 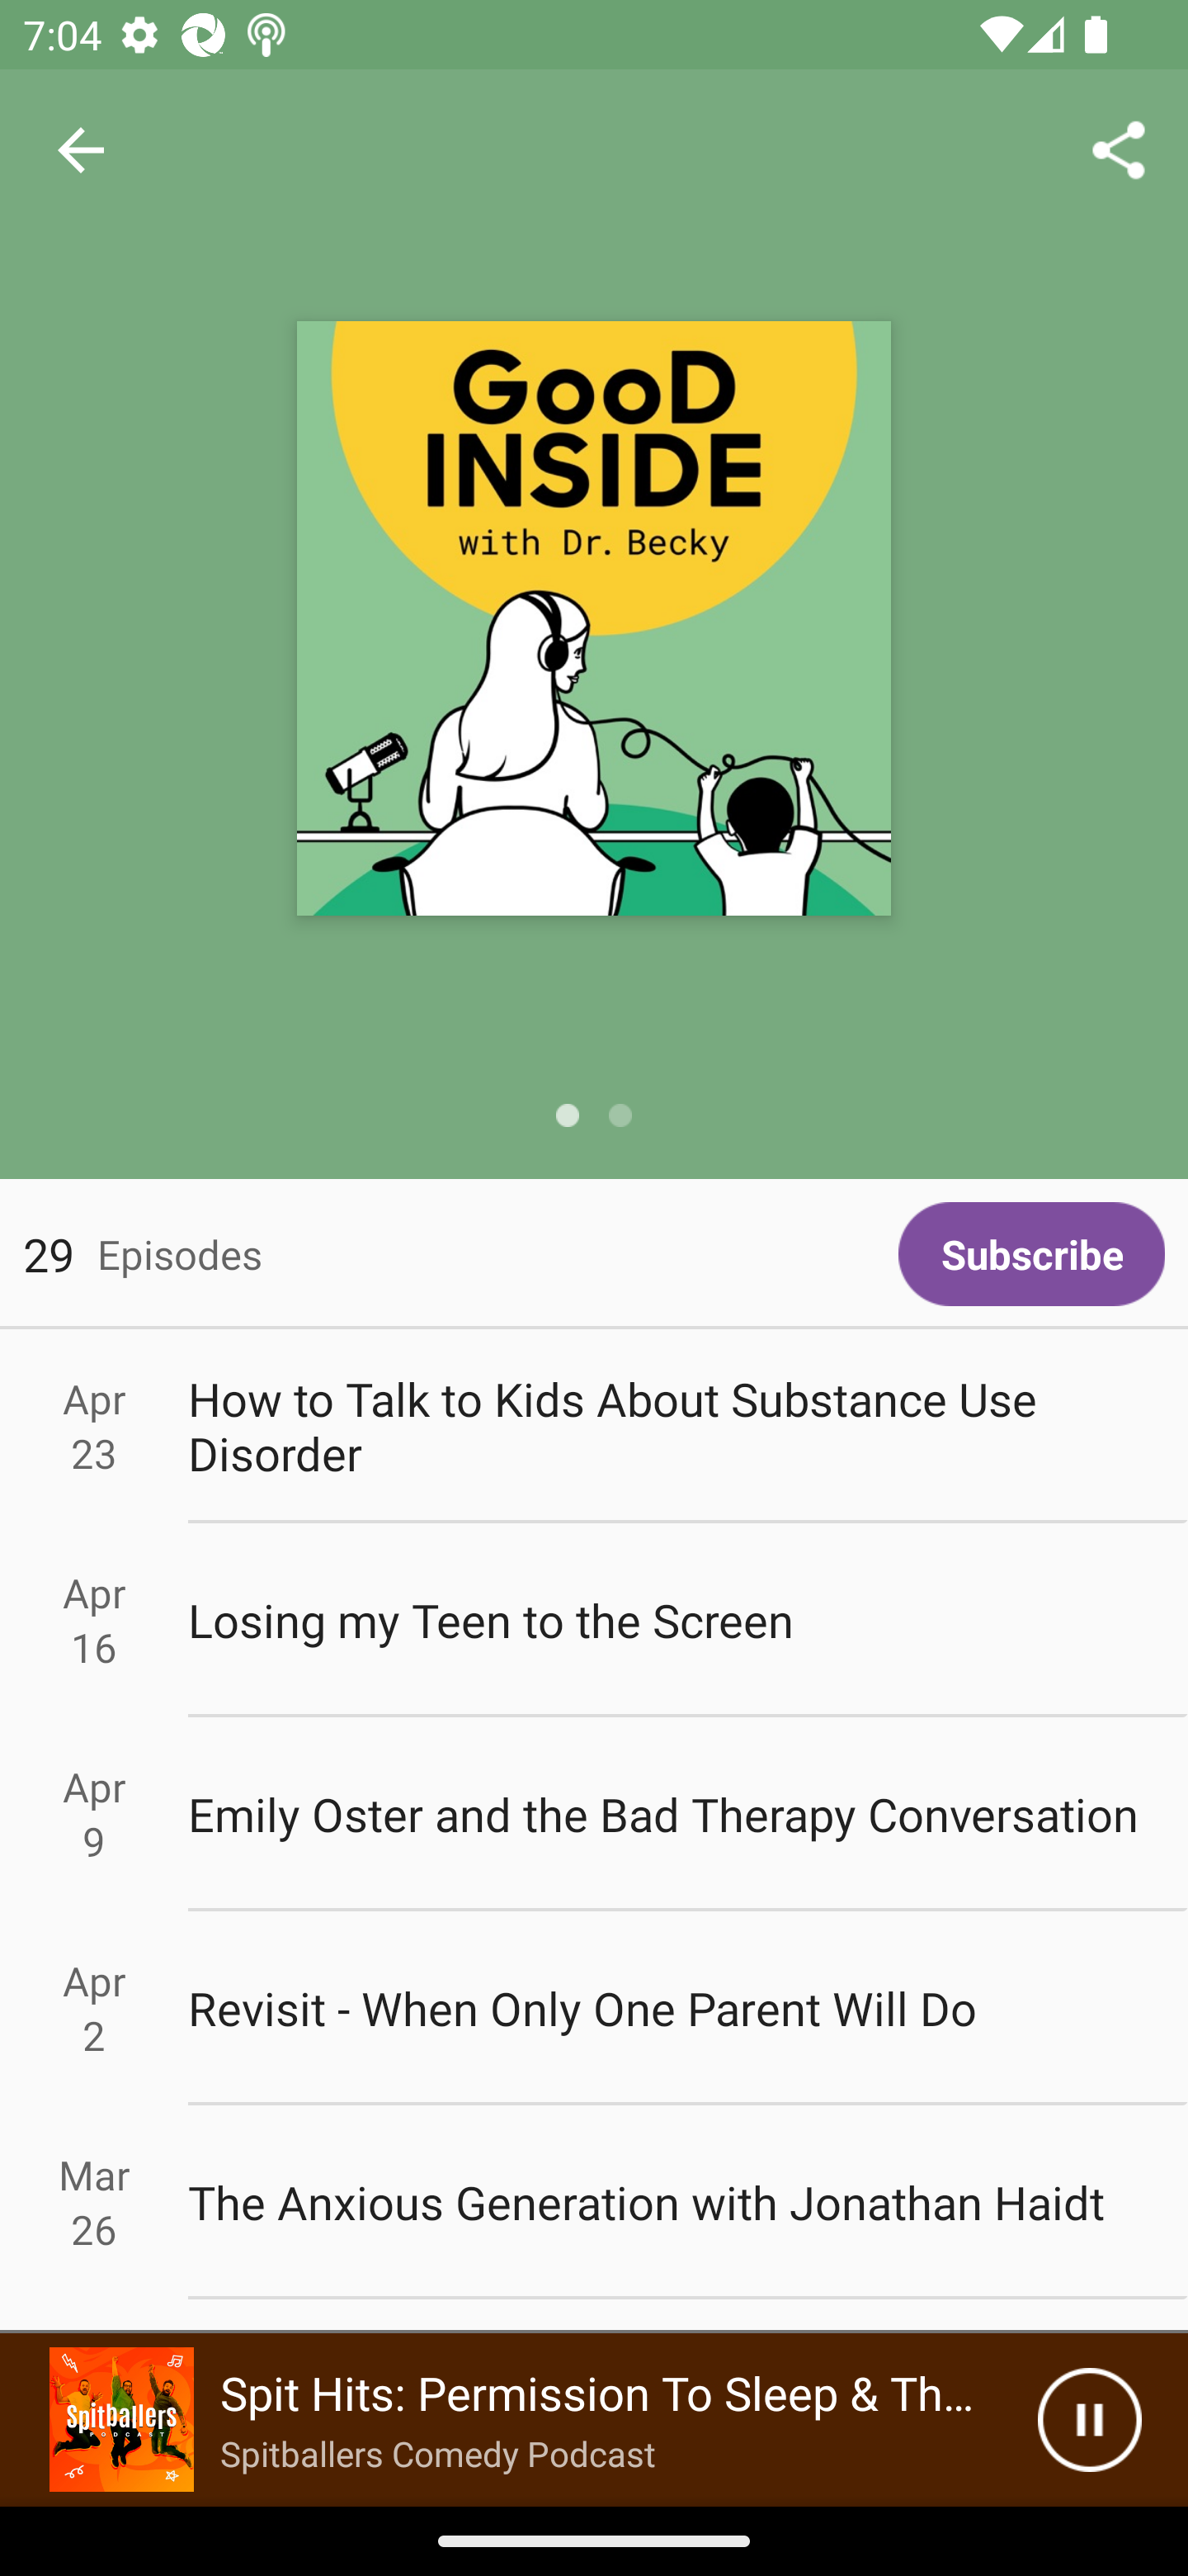 What do you see at coordinates (594, 2008) in the screenshot?
I see `Apr 2 Revisit - When Only One Parent Will Do` at bounding box center [594, 2008].